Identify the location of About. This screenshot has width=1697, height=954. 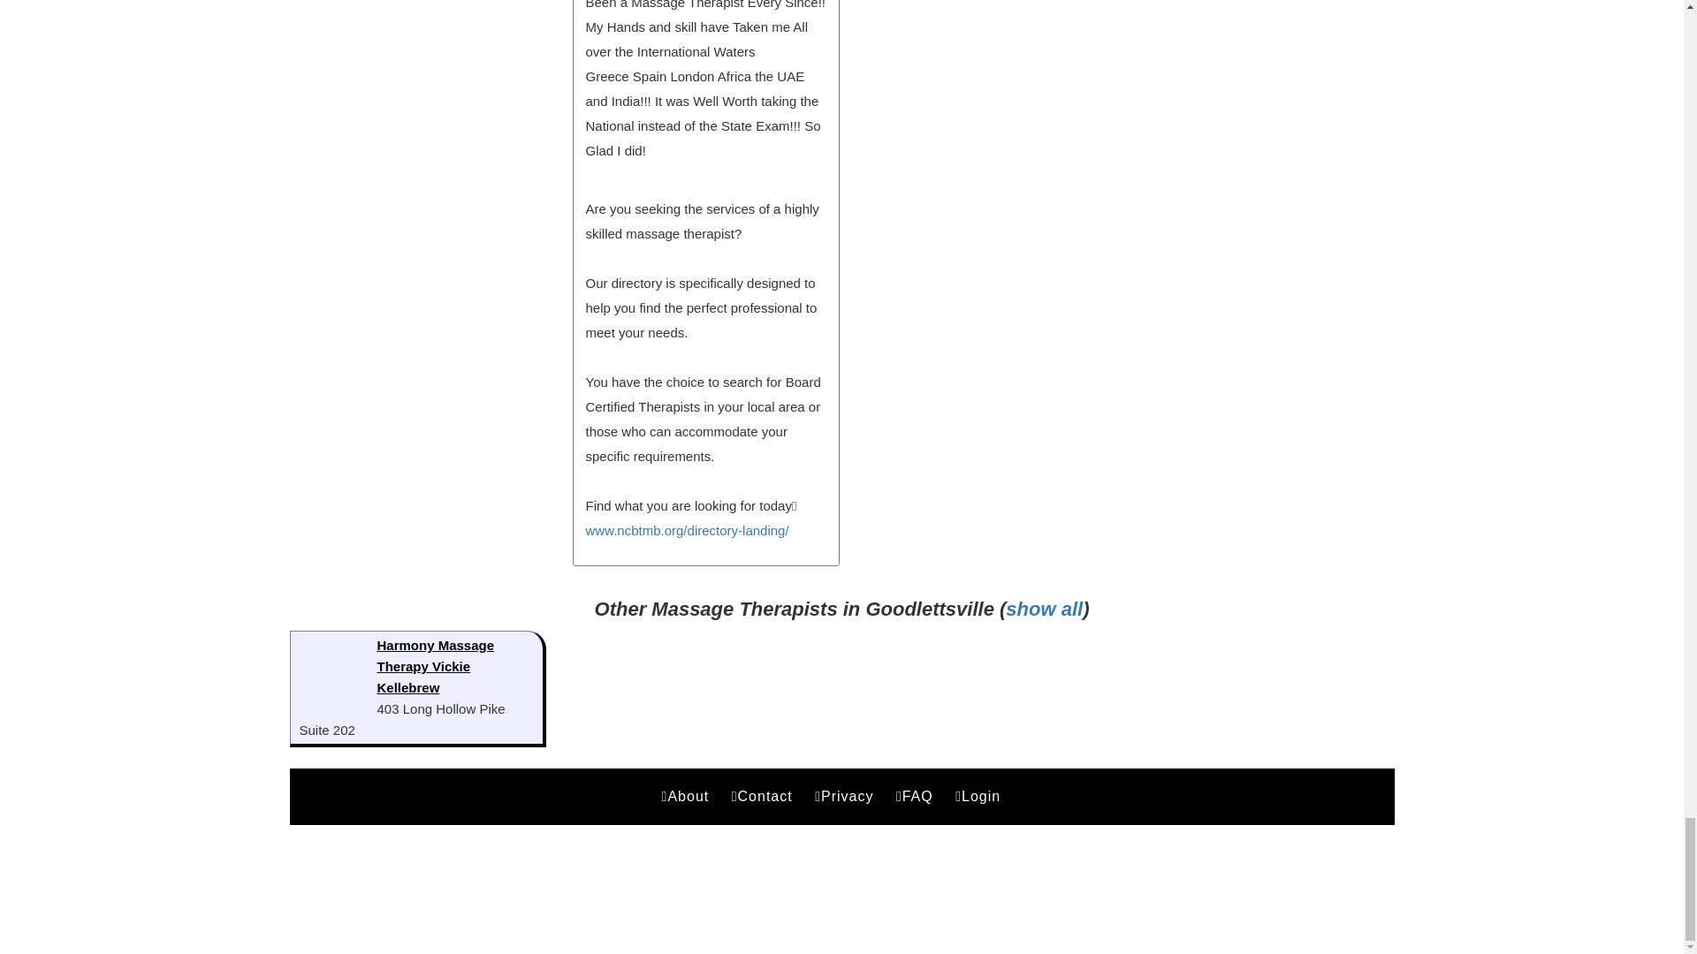
(688, 797).